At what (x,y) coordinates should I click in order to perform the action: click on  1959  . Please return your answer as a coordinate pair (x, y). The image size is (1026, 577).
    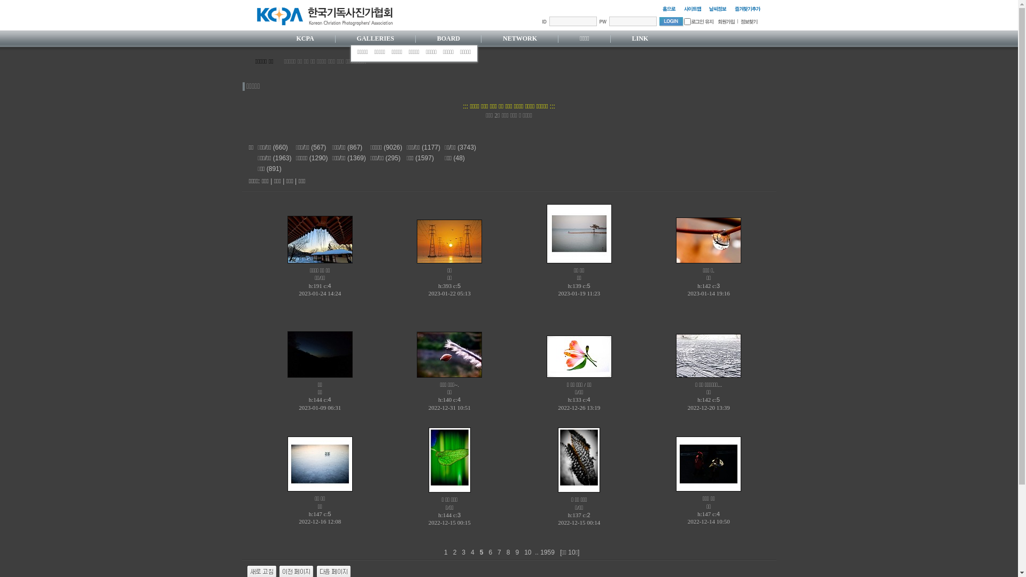
    Looking at the image, I should click on (548, 552).